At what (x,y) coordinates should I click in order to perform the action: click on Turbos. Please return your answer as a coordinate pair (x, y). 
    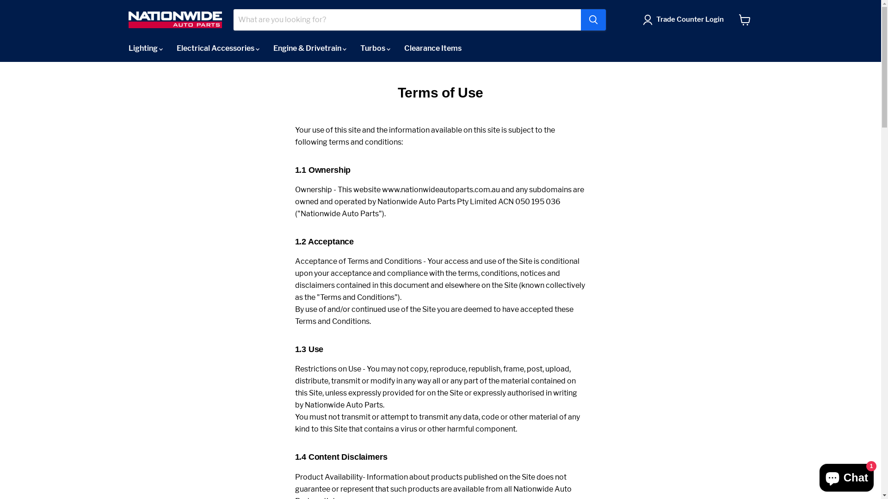
    Looking at the image, I should click on (376, 49).